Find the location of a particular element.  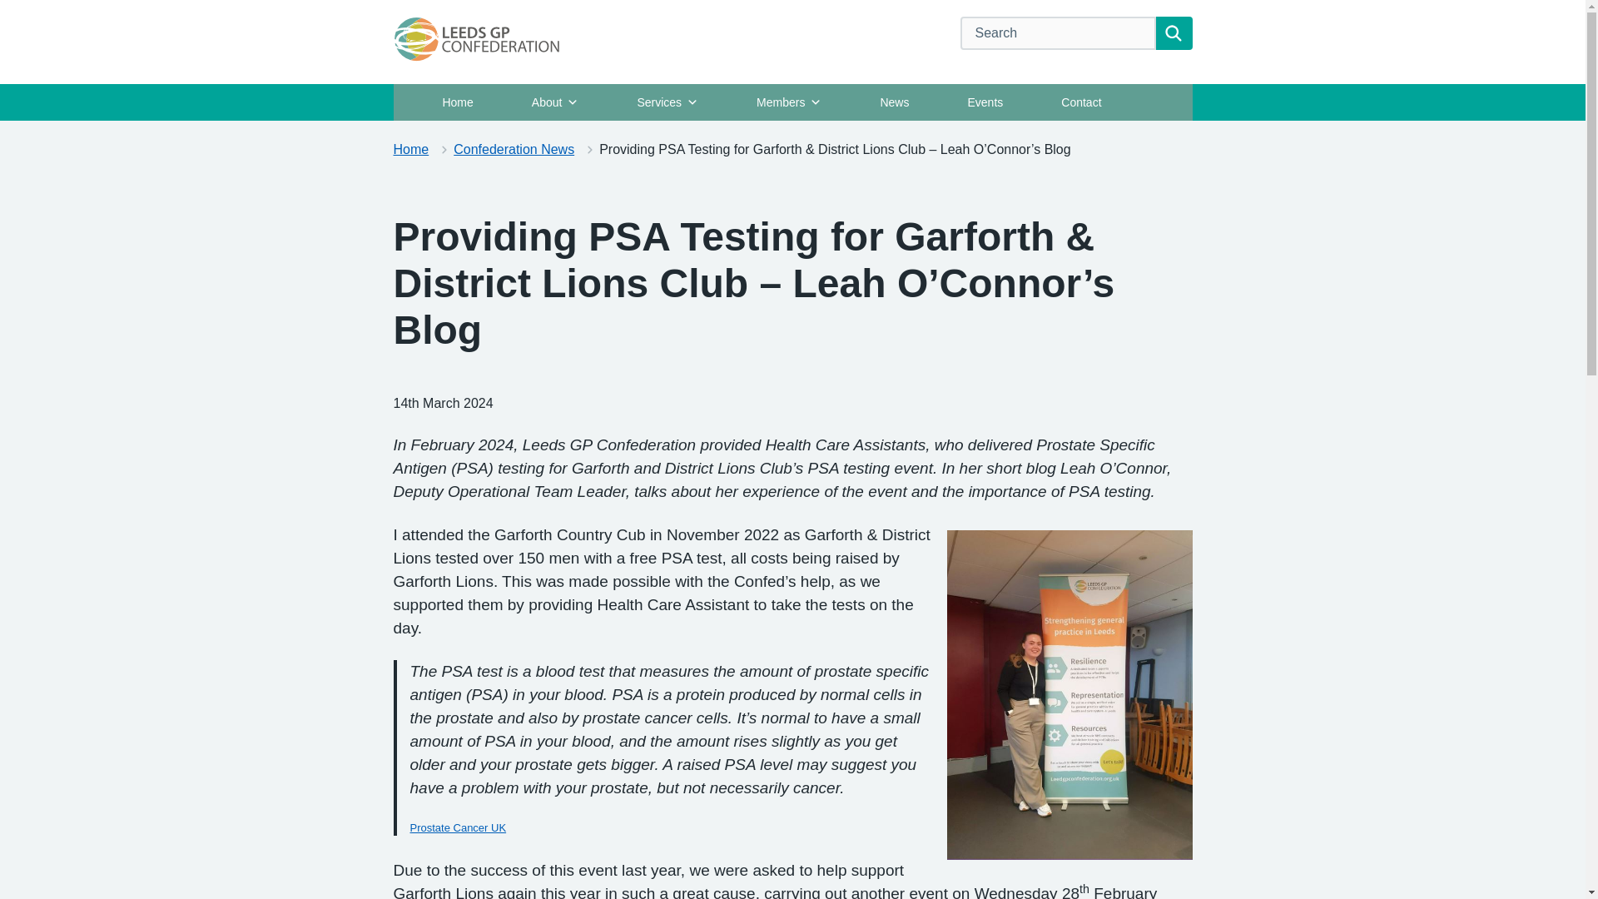

Events is located at coordinates (985, 102).